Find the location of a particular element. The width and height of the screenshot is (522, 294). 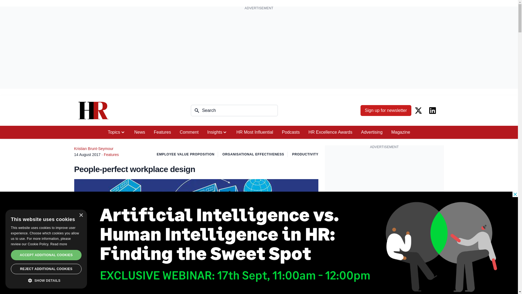

Podcasts is located at coordinates (291, 132).